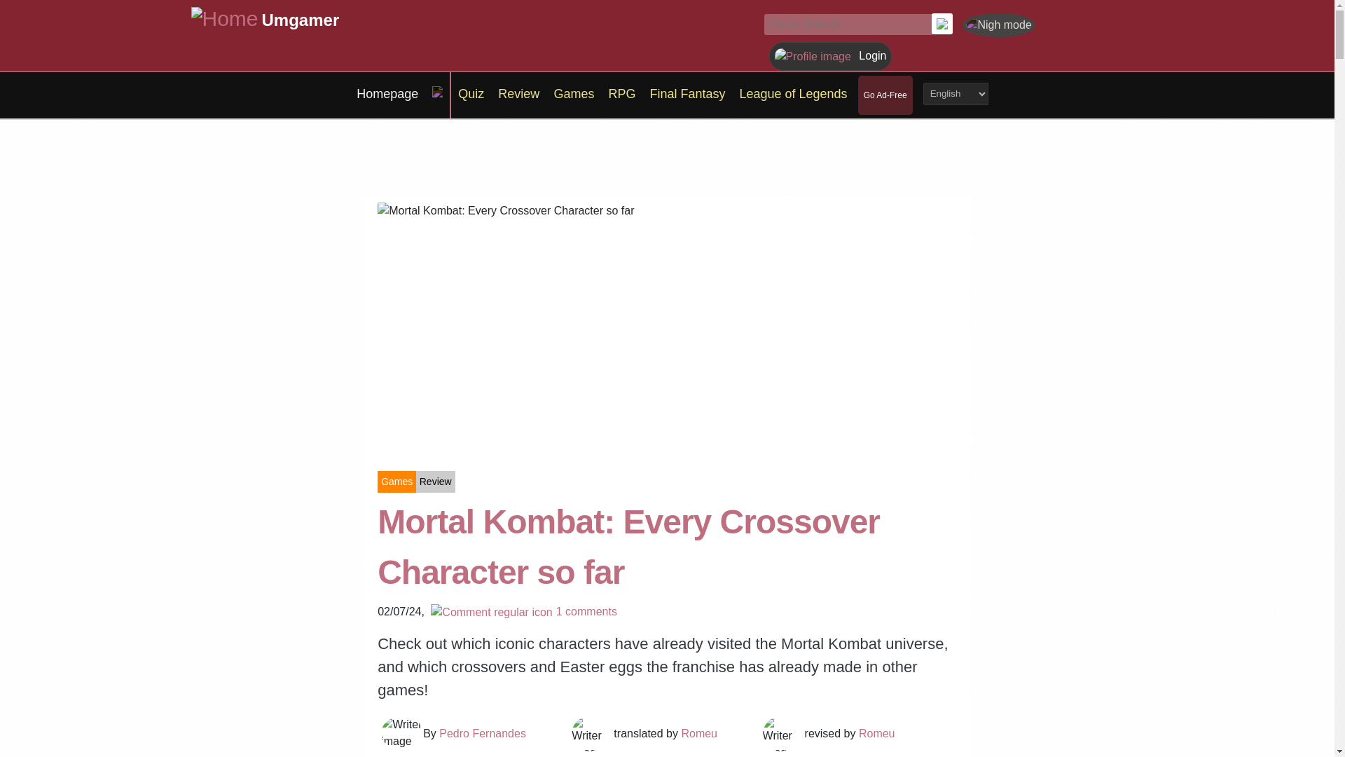 The height and width of the screenshot is (757, 1345). Describe the element at coordinates (471, 94) in the screenshot. I see `Quiz` at that location.